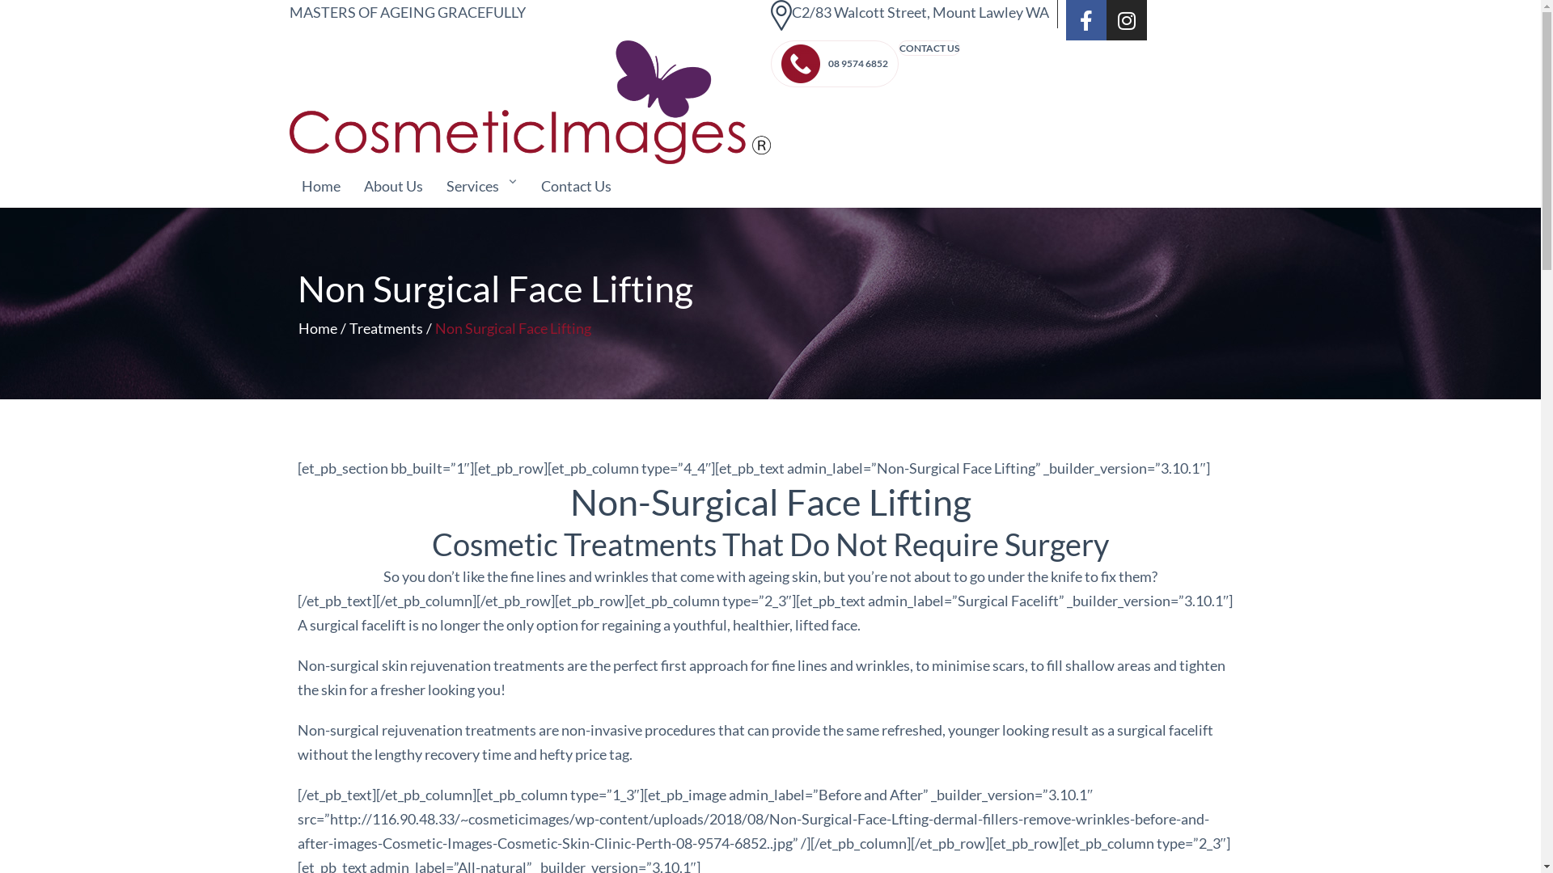 The image size is (1553, 873). I want to click on Contact Us, so click(576, 186).